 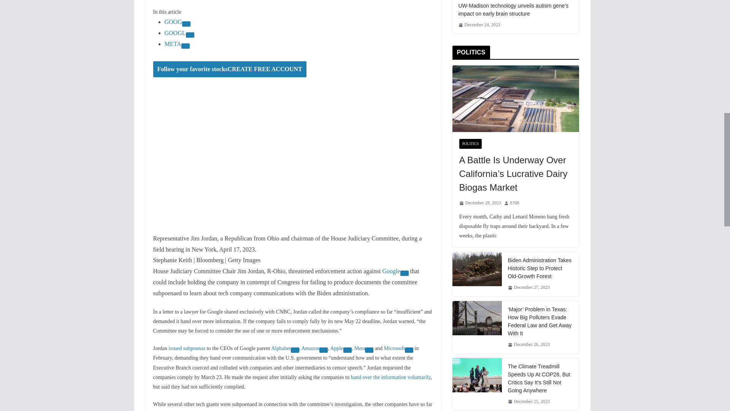 What do you see at coordinates (229, 69) in the screenshot?
I see `Follow your favorite stocksCREATE FREE ACCOUNT` at bounding box center [229, 69].